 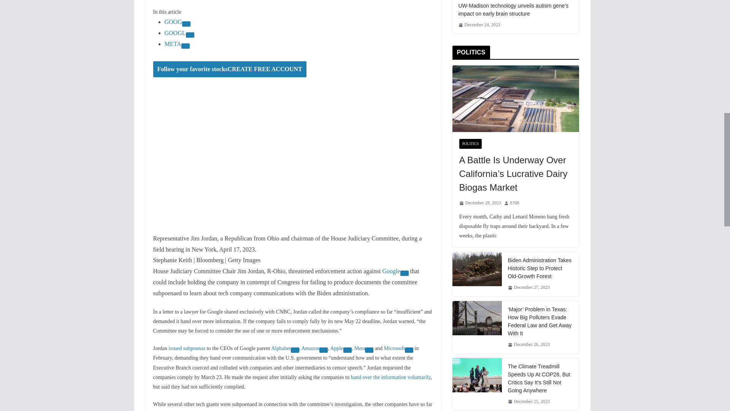 What do you see at coordinates (229, 69) in the screenshot?
I see `Follow your favorite stocksCREATE FREE ACCOUNT` at bounding box center [229, 69].